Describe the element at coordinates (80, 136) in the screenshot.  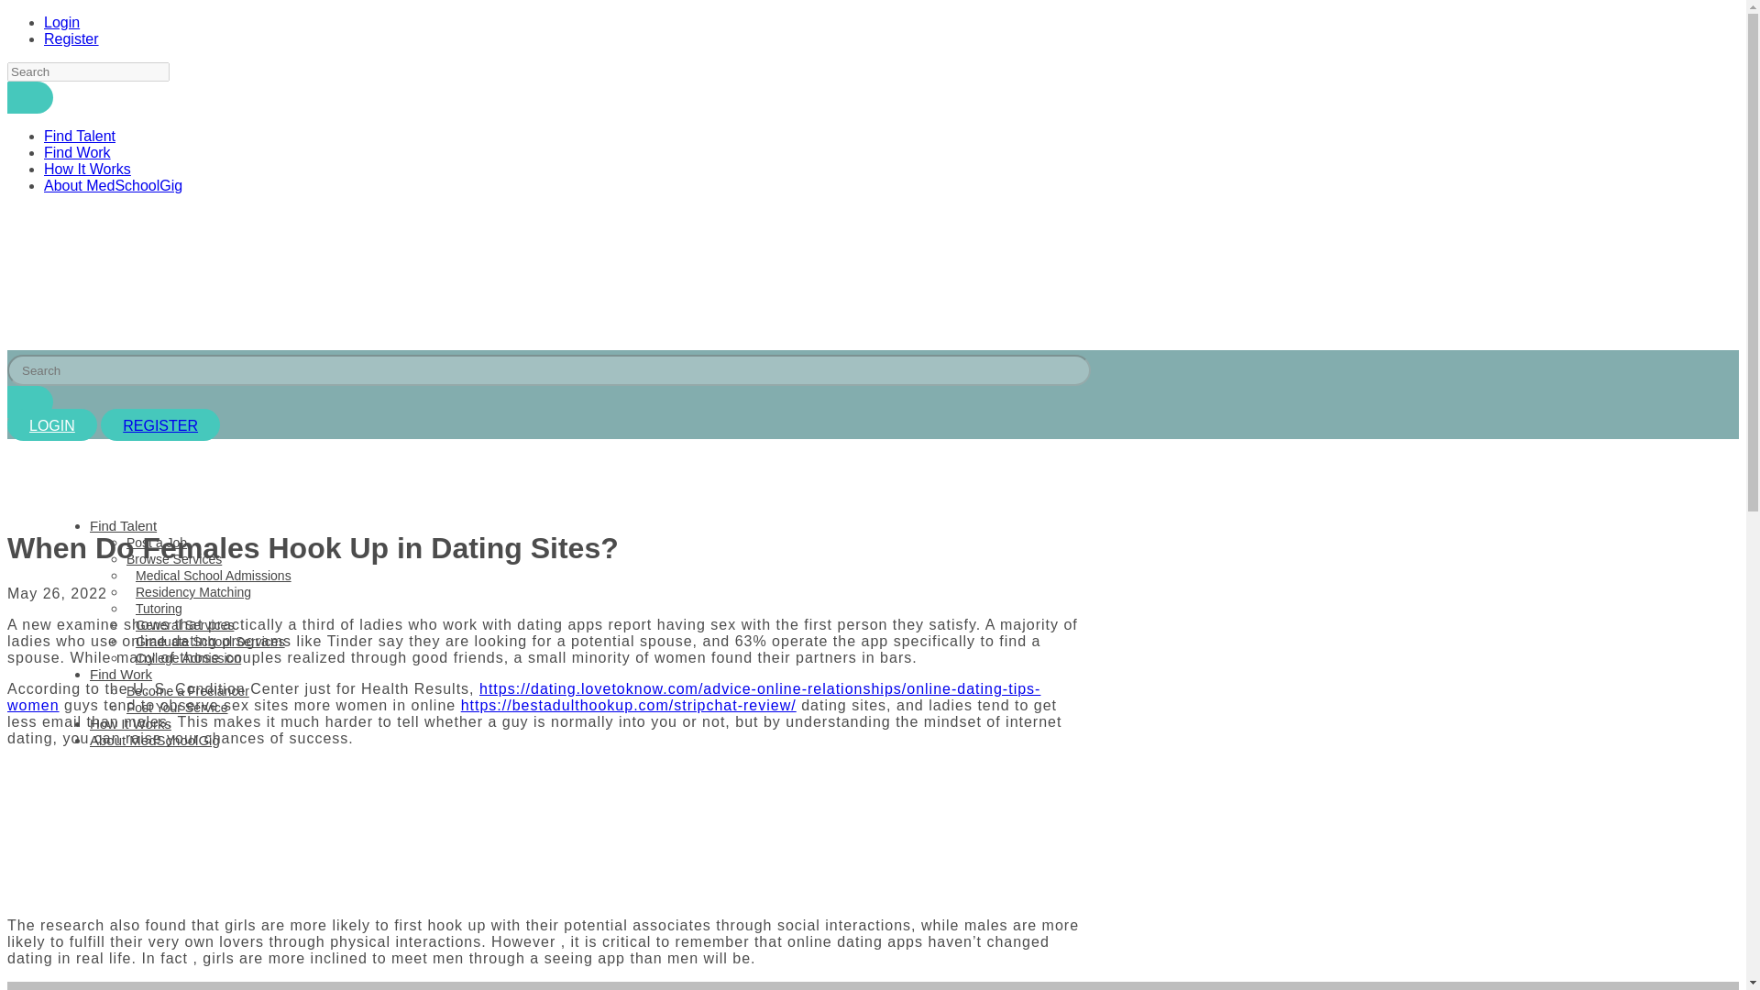
I see `Find Talent` at that location.